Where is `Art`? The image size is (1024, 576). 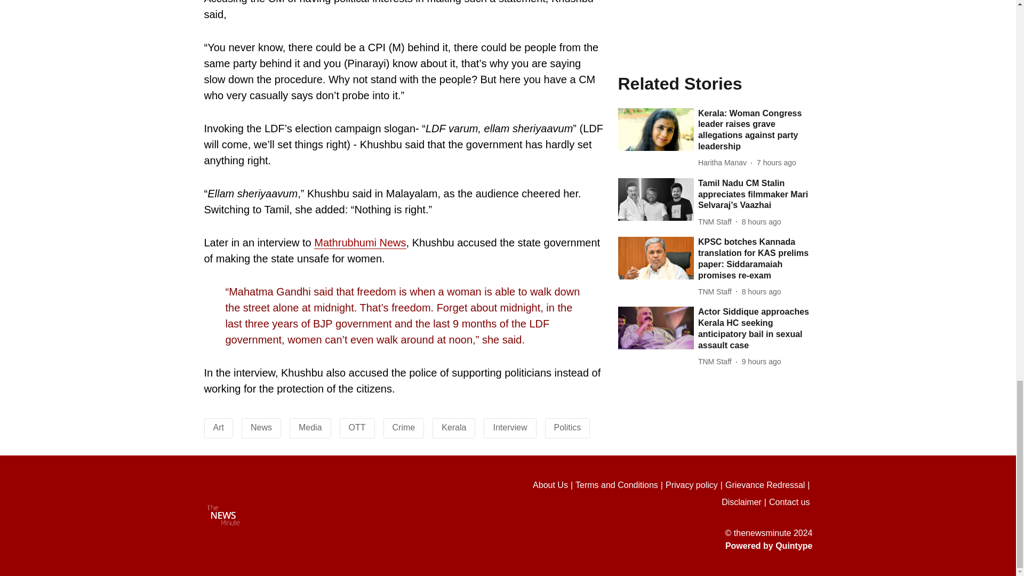
Art is located at coordinates (219, 427).